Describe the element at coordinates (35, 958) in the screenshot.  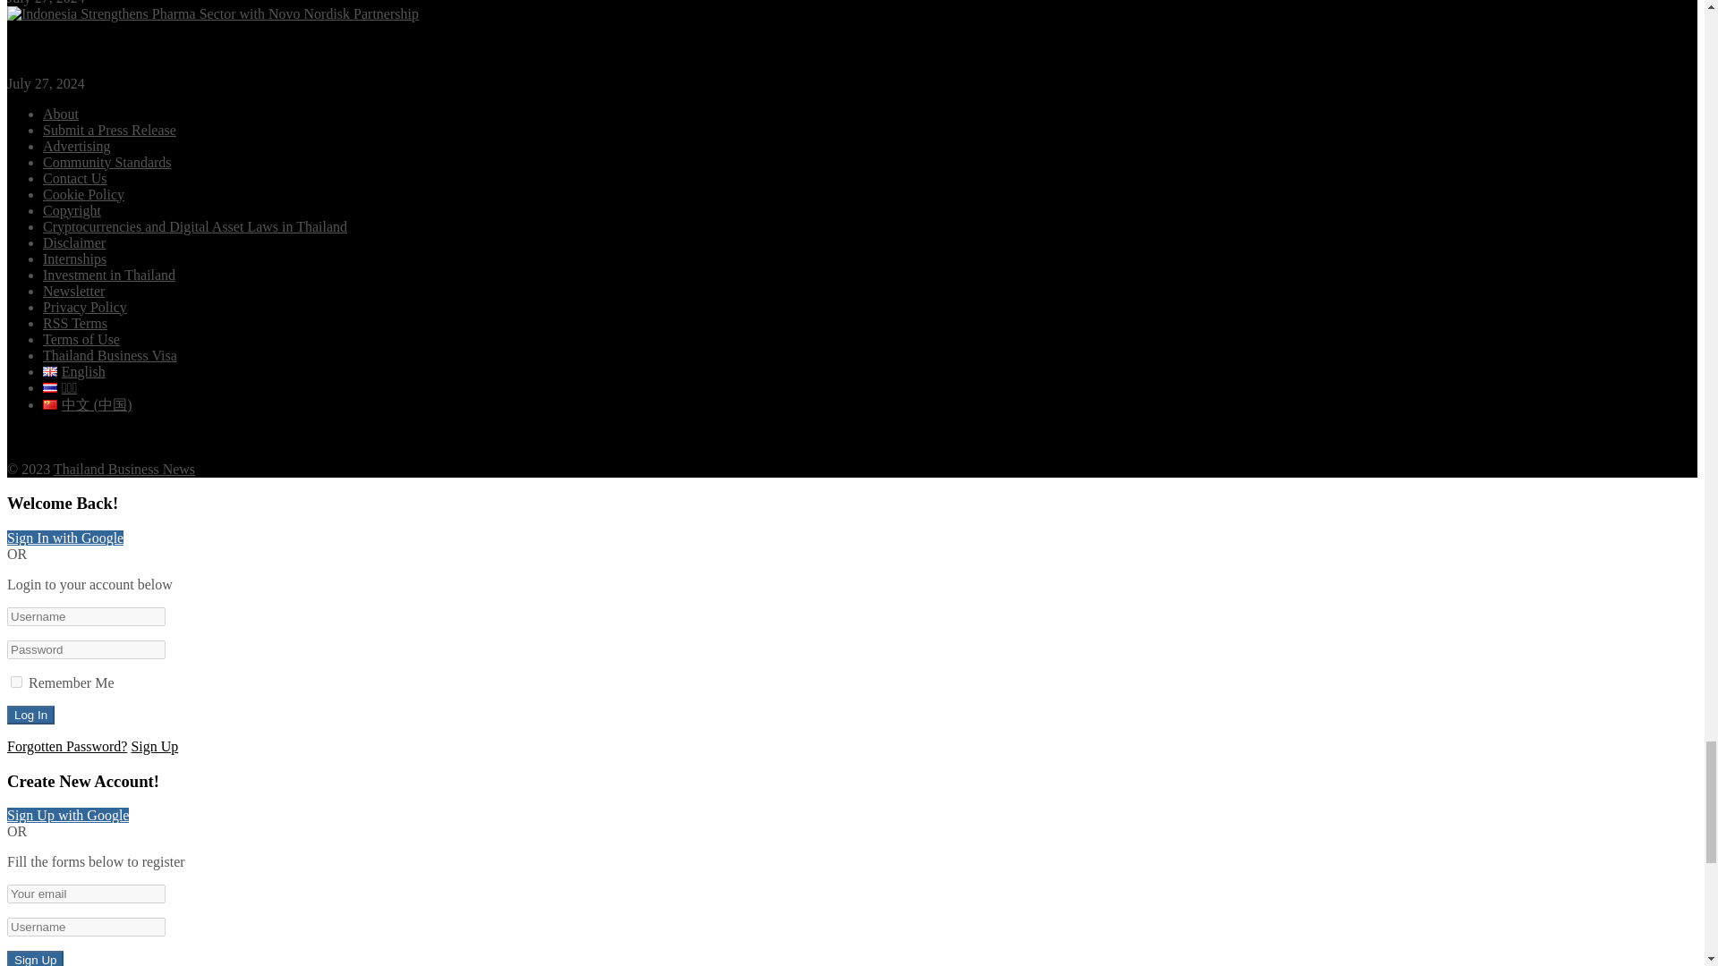
I see `Sign Up` at that location.